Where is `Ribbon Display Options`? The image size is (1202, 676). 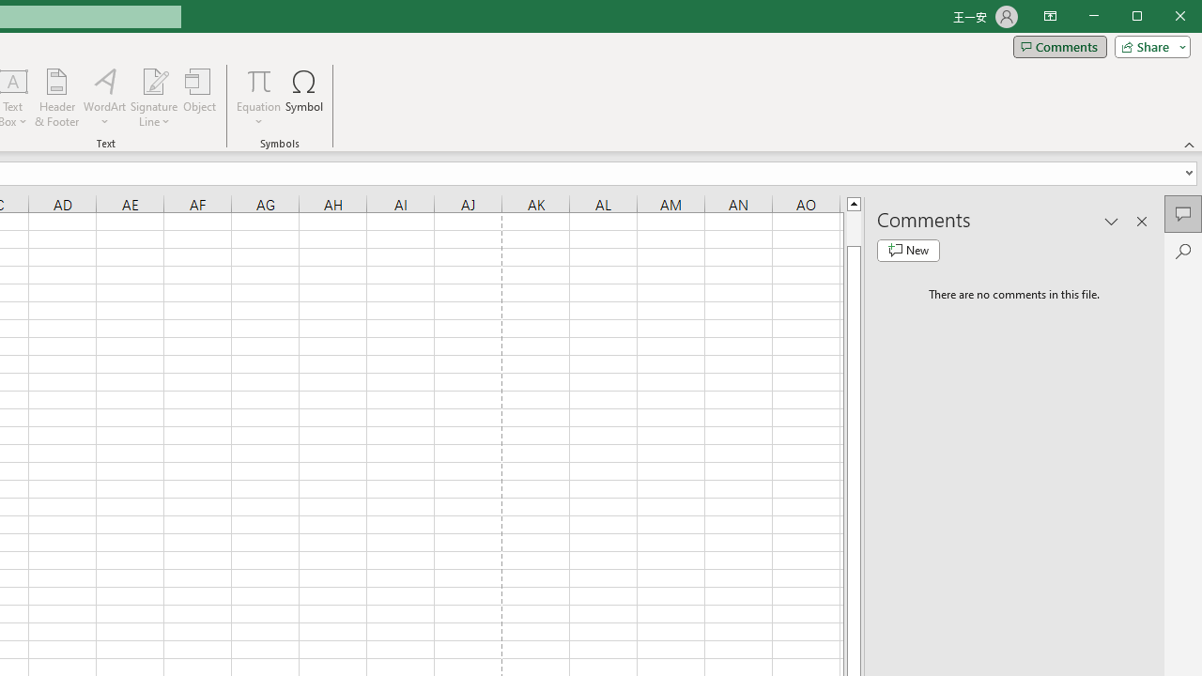 Ribbon Display Options is located at coordinates (1050, 17).